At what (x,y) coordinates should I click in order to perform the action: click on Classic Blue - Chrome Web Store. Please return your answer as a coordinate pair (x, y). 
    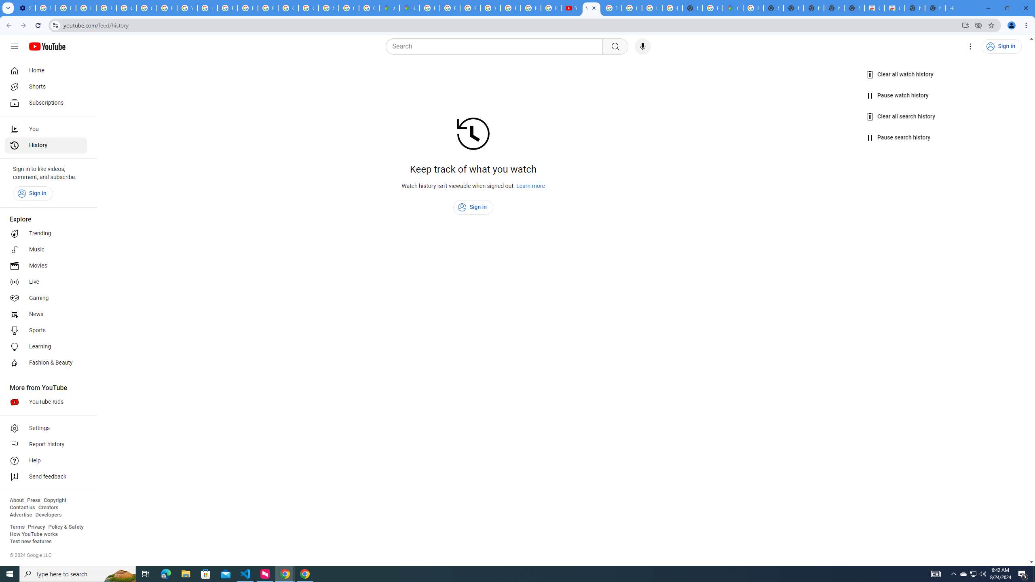
    Looking at the image, I should click on (894, 8).